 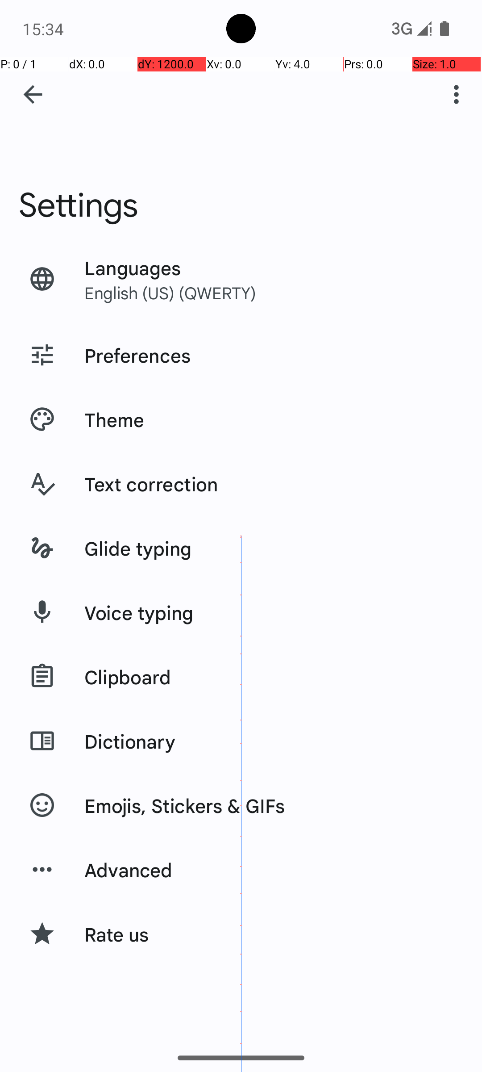 I want to click on Text correction, so click(x=151, y=484).